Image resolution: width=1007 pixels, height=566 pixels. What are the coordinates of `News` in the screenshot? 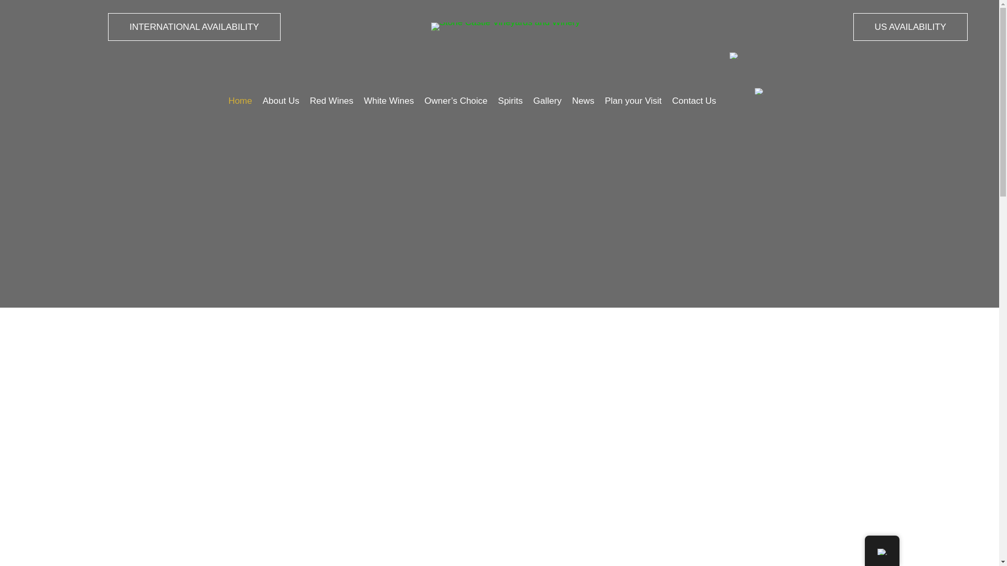 It's located at (583, 102).